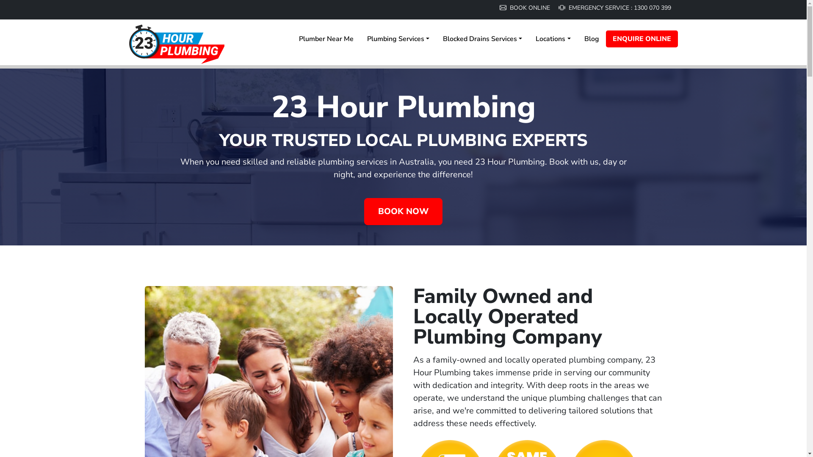 This screenshot has width=813, height=457. I want to click on Locations, so click(553, 39).